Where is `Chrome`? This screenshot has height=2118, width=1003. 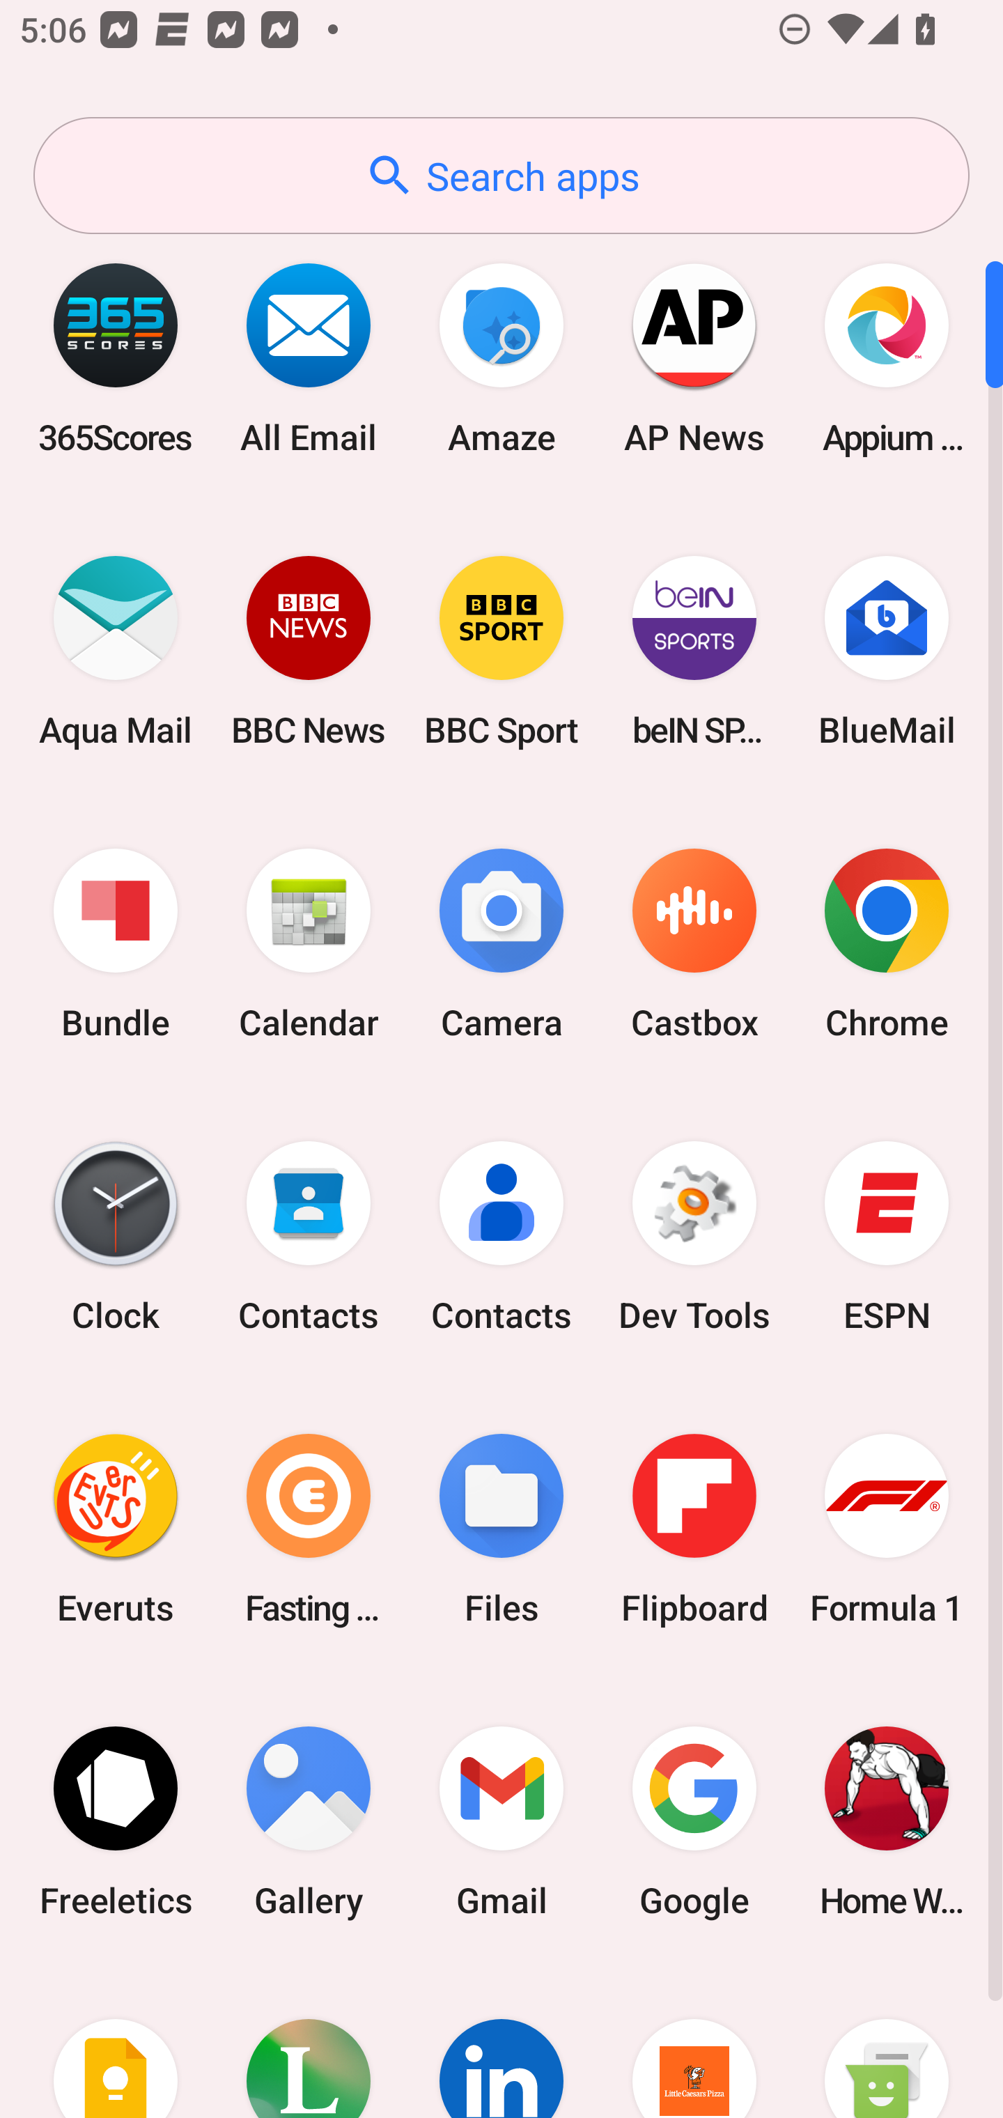 Chrome is located at coordinates (887, 945).